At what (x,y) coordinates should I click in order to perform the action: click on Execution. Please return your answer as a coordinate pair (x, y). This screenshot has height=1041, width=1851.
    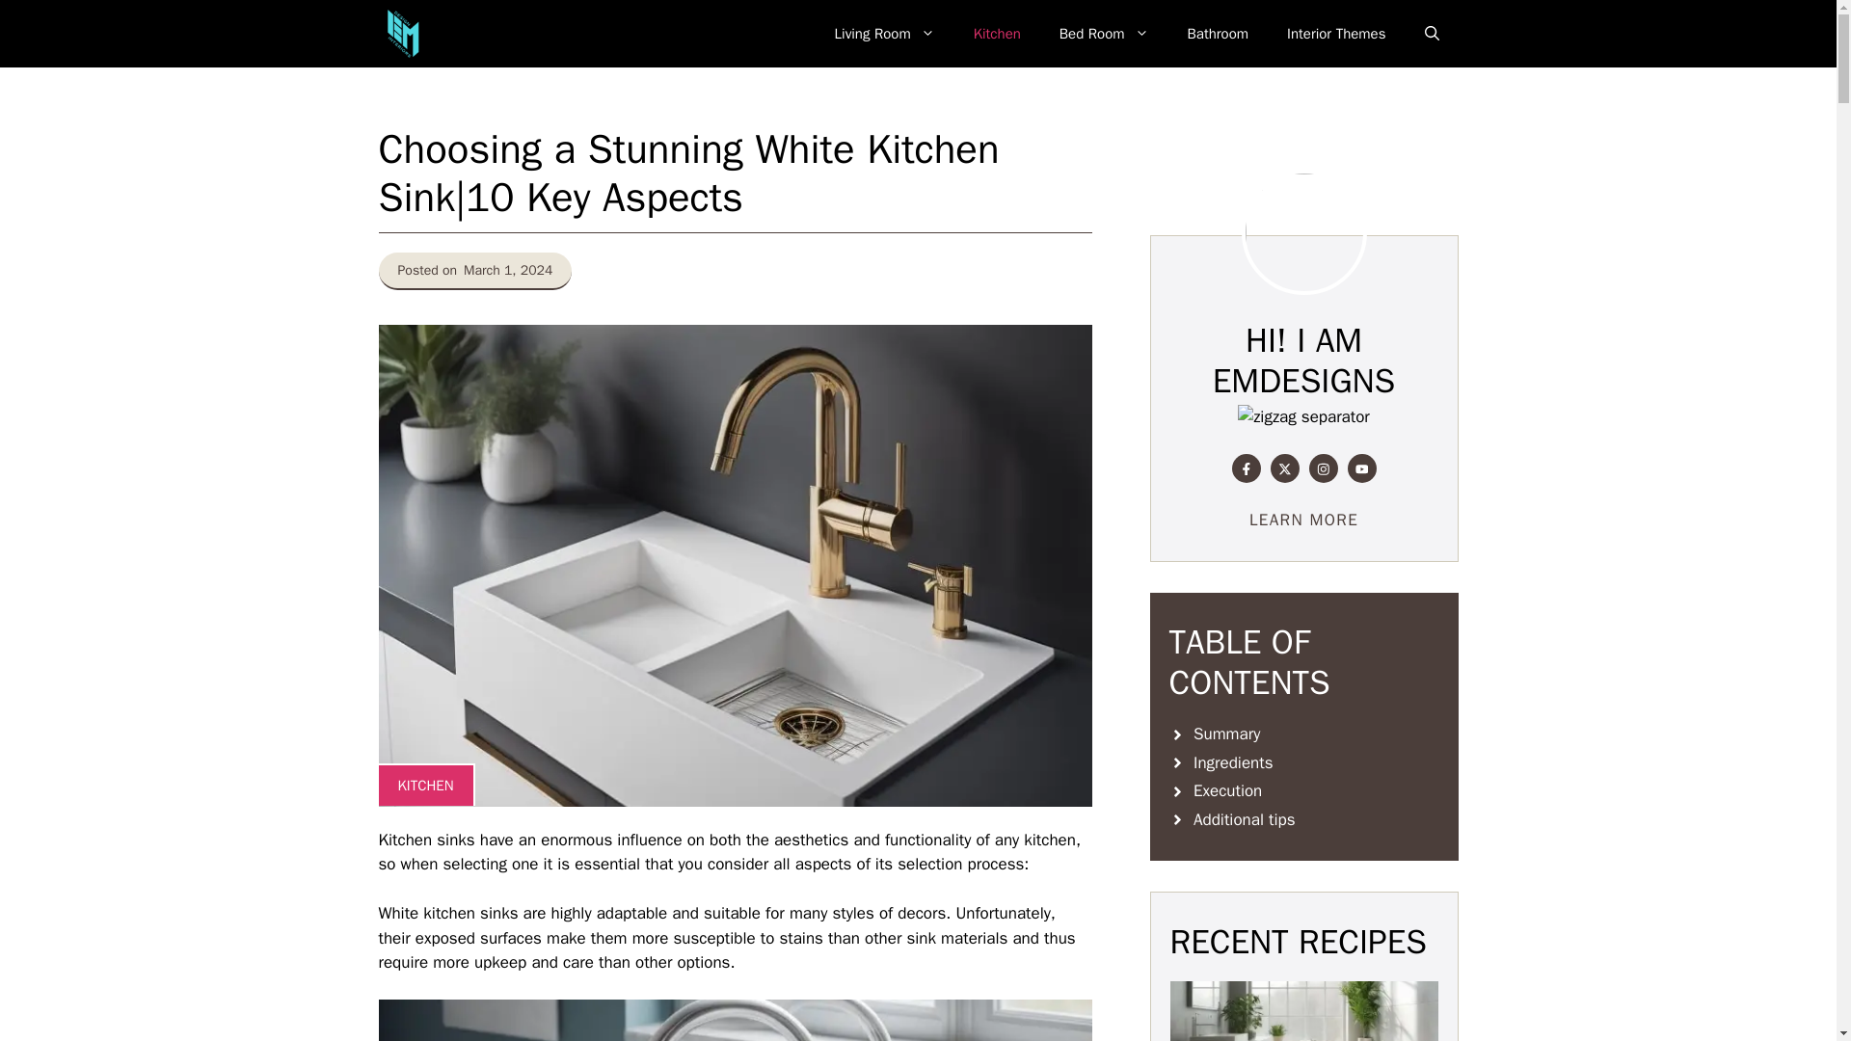
    Looking at the image, I should click on (1302, 790).